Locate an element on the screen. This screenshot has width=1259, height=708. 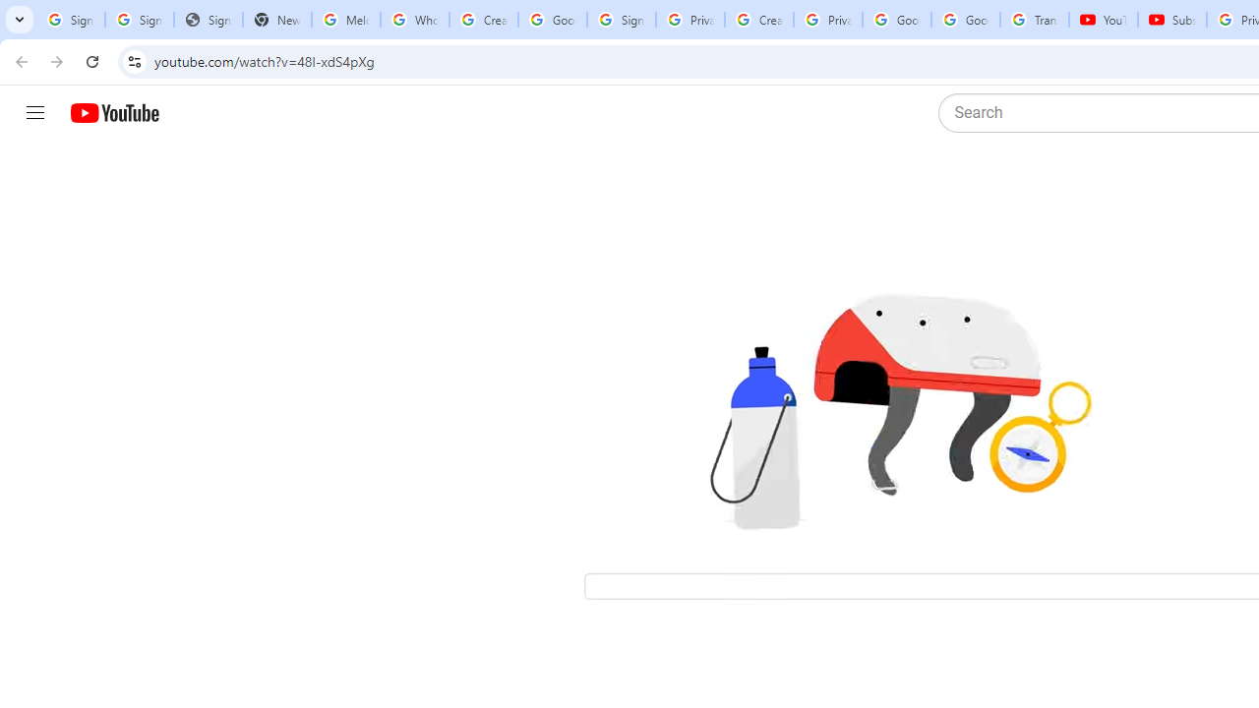
YouTube is located at coordinates (1104, 20).